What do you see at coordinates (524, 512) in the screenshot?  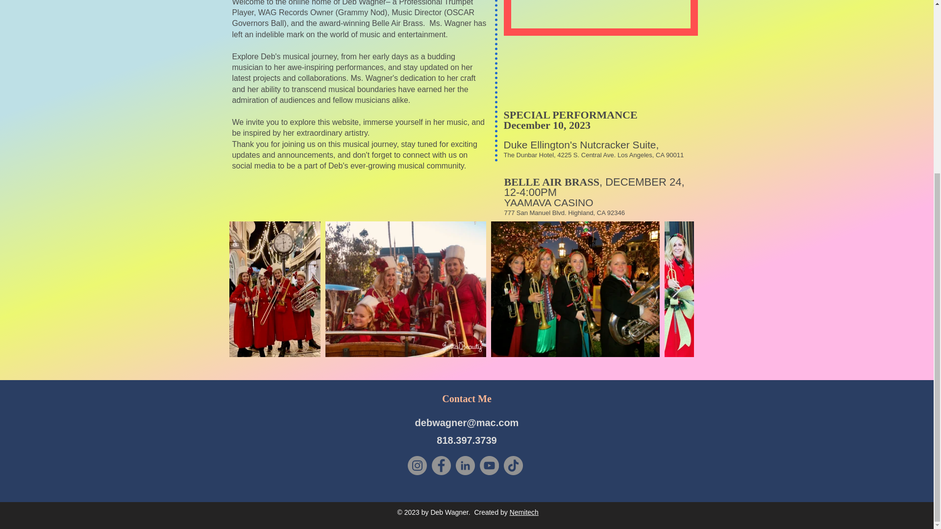 I see `Nemitech` at bounding box center [524, 512].